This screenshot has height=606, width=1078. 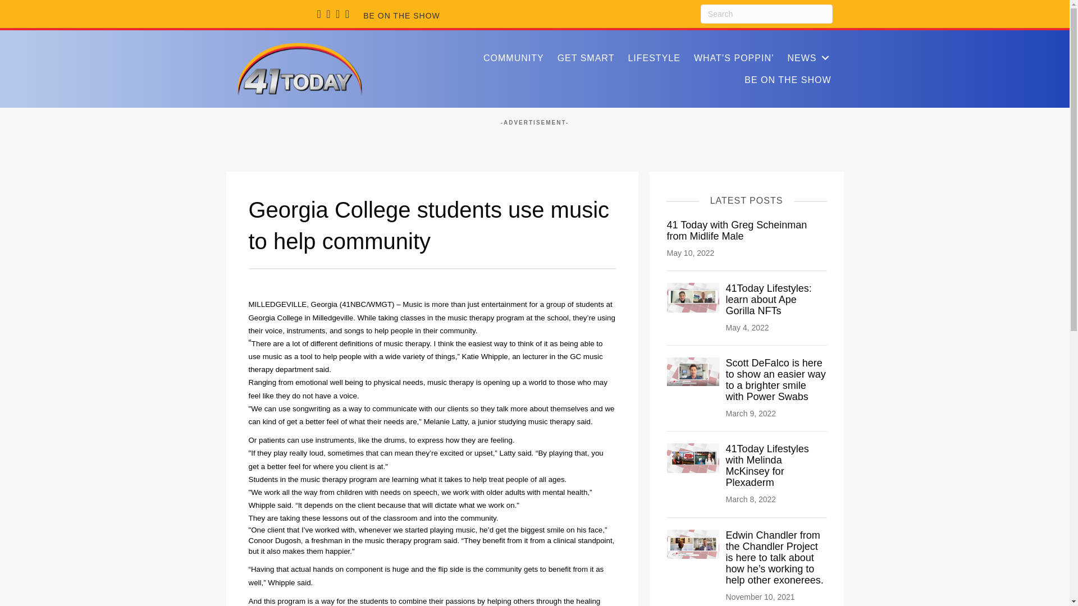 What do you see at coordinates (737, 229) in the screenshot?
I see `41 Today with Greg Scheinman from Midlife Male` at bounding box center [737, 229].